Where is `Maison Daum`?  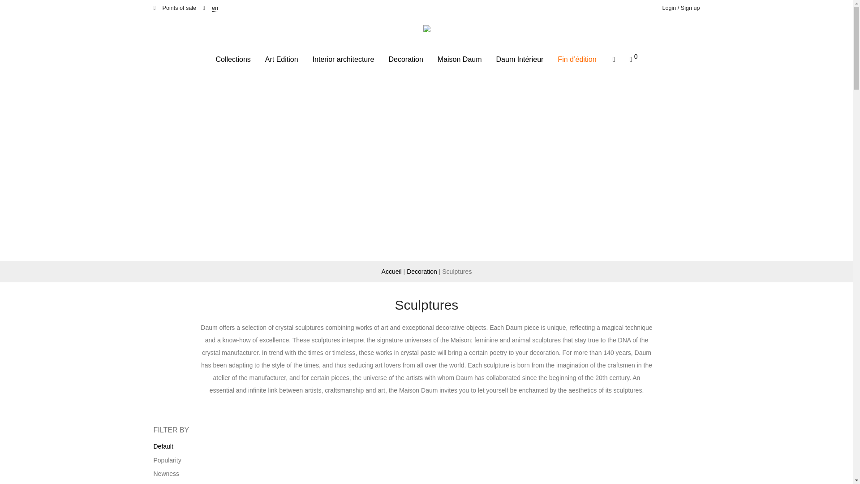
Maison Daum is located at coordinates (460, 59).